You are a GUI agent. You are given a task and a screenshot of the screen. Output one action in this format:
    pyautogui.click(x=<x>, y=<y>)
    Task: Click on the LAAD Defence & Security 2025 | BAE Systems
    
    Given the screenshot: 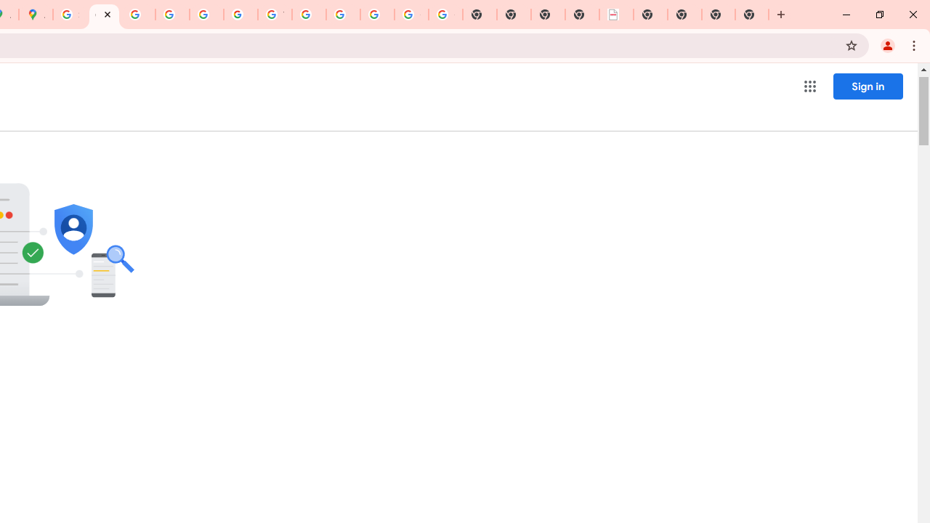 What is the action you would take?
    pyautogui.click(x=616, y=15)
    